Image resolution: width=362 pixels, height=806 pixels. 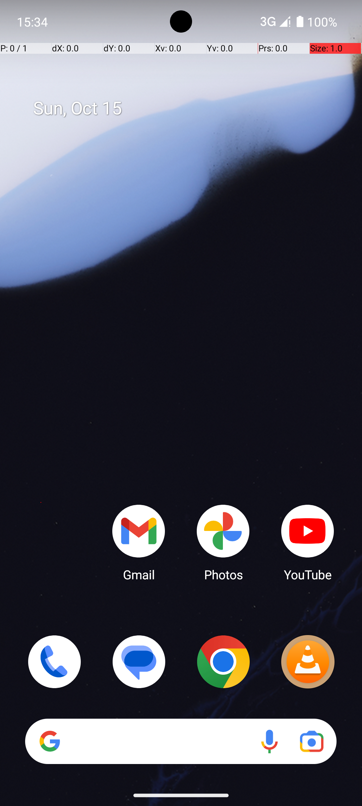 What do you see at coordinates (188, 108) in the screenshot?
I see `Sun, Oct 15` at bounding box center [188, 108].